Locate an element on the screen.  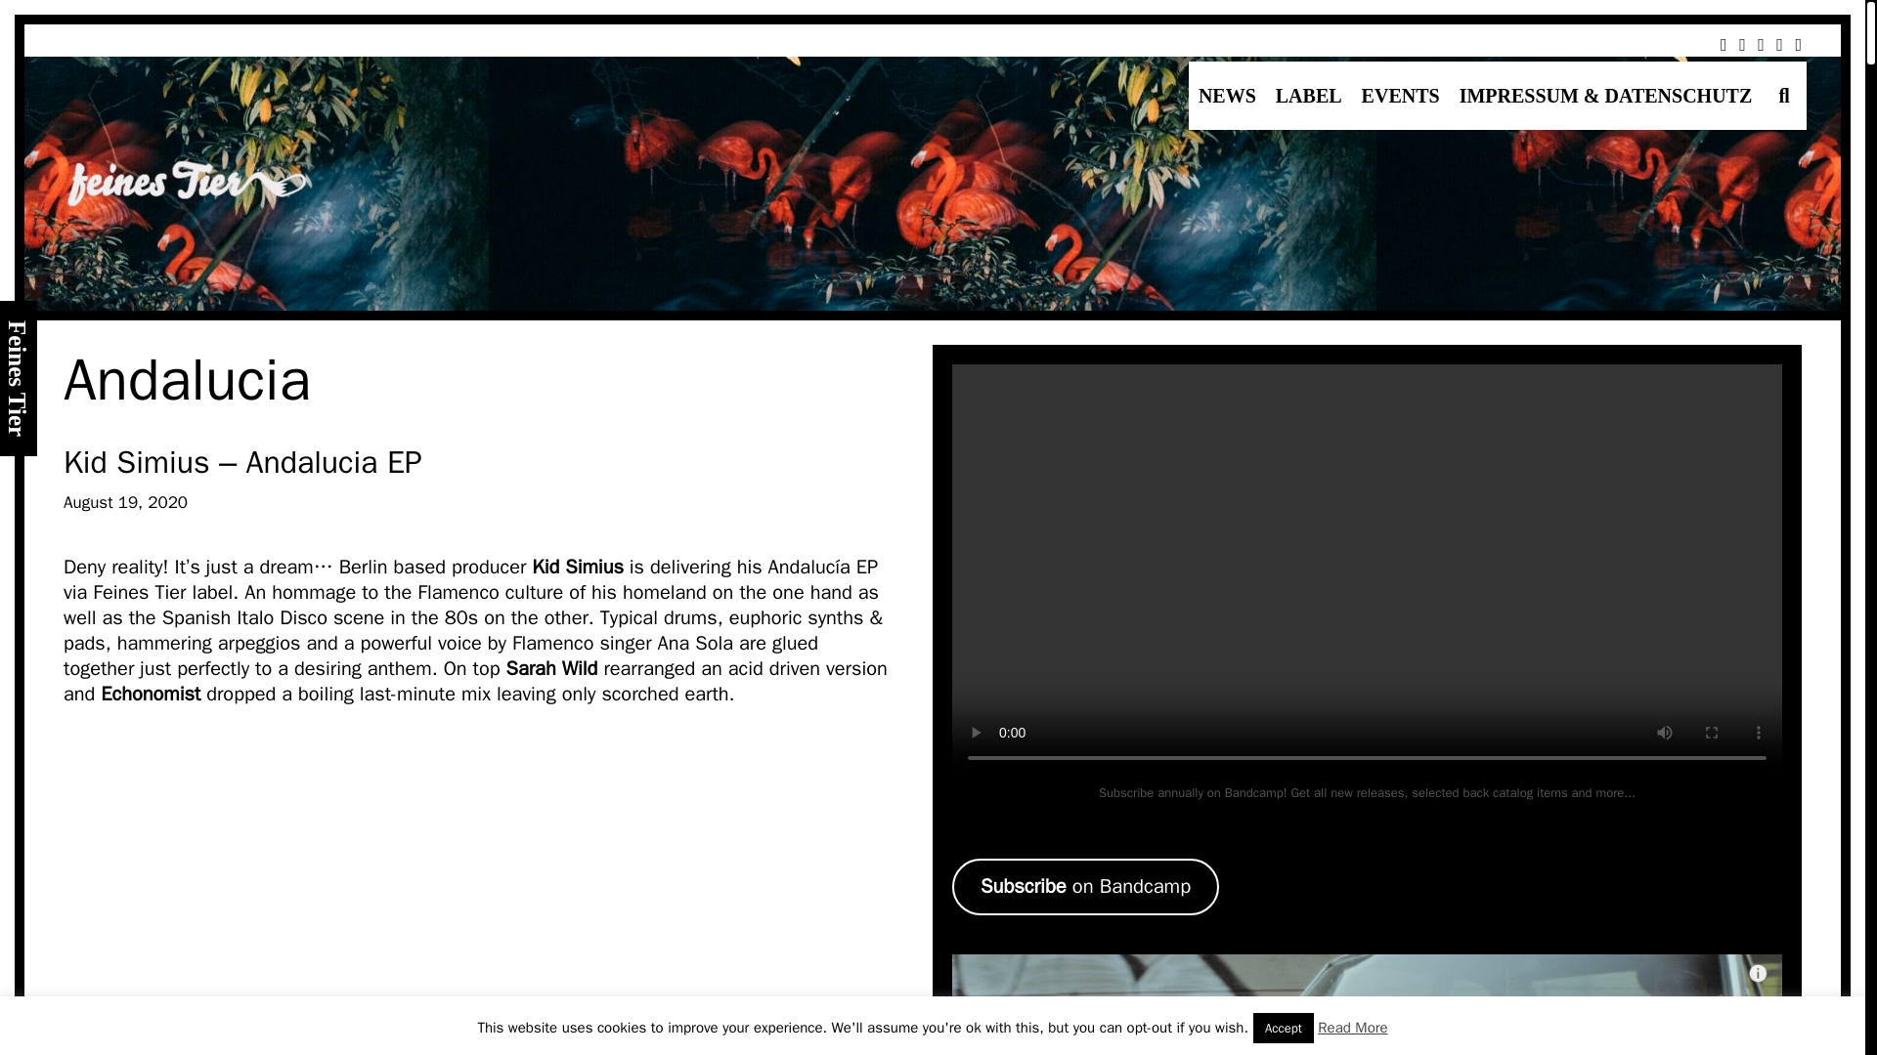
Search is located at coordinates (309, 34).